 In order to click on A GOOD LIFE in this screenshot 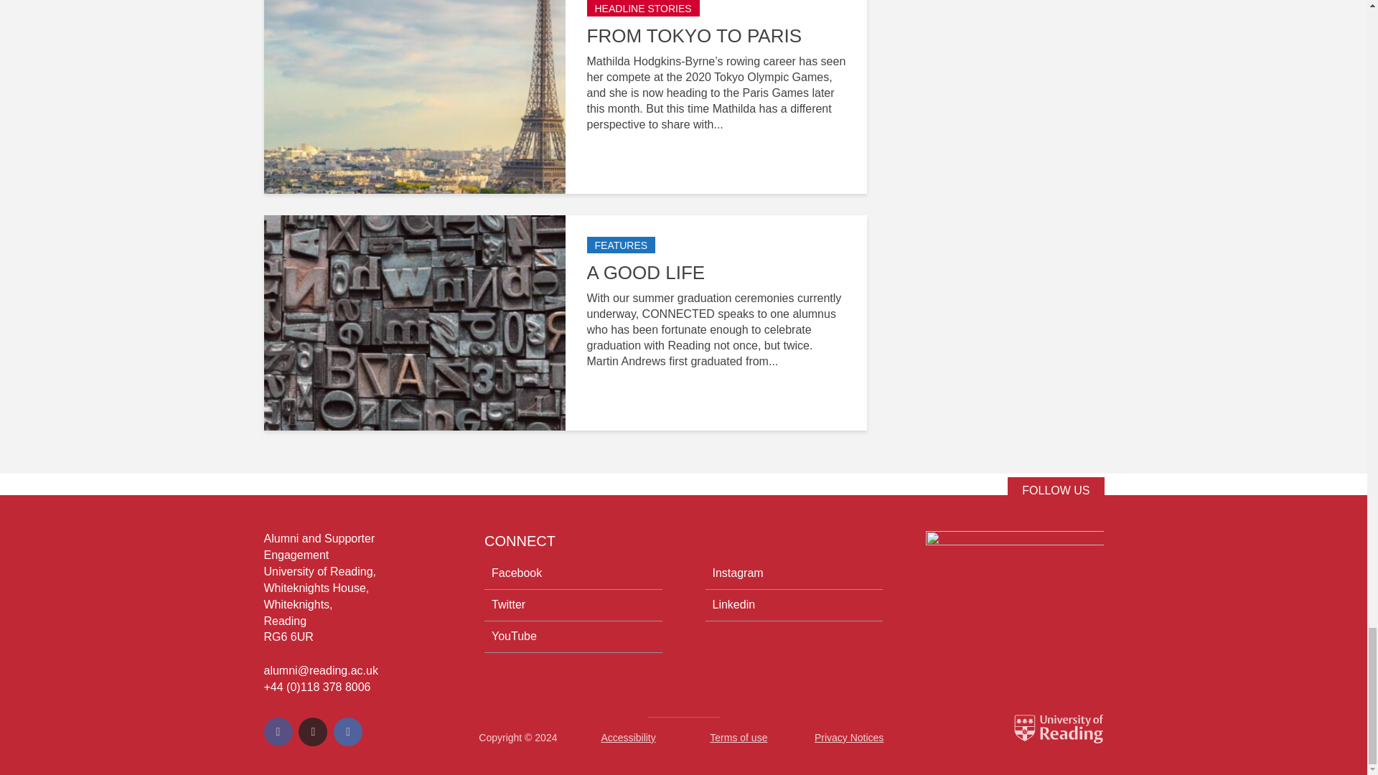, I will do `click(716, 273)`.